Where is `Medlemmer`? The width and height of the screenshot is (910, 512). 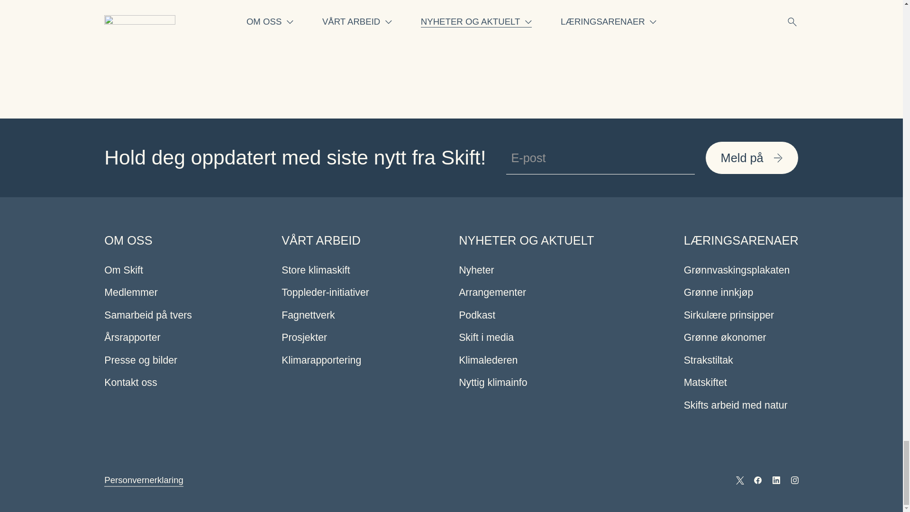 Medlemmer is located at coordinates (131, 293).